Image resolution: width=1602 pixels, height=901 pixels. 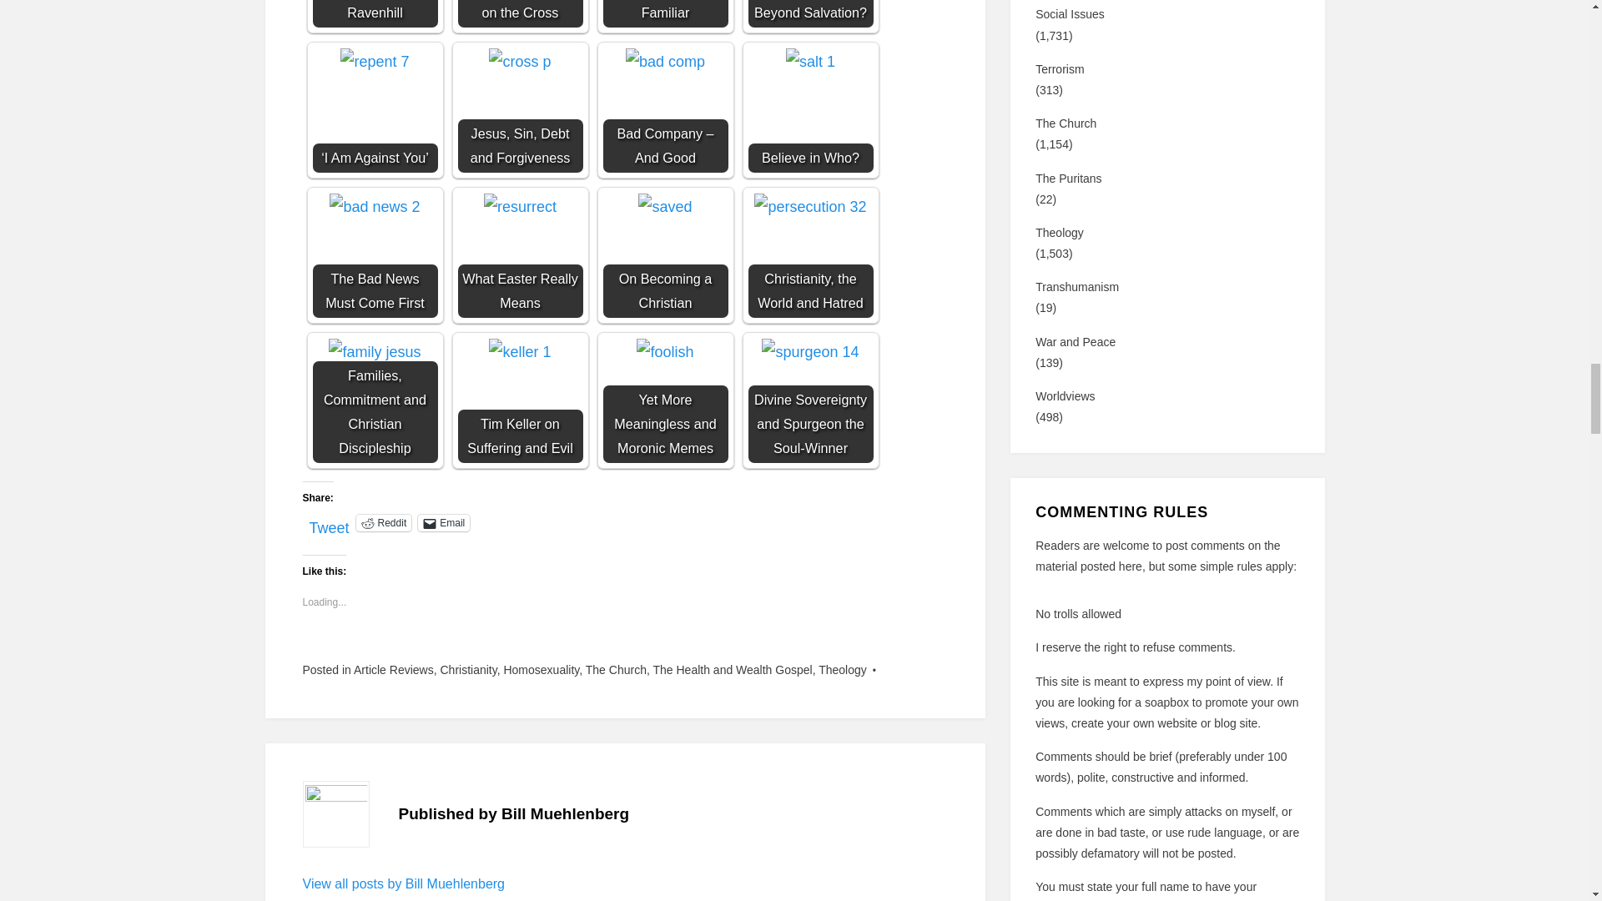 I want to click on Article Reviews, so click(x=394, y=669).